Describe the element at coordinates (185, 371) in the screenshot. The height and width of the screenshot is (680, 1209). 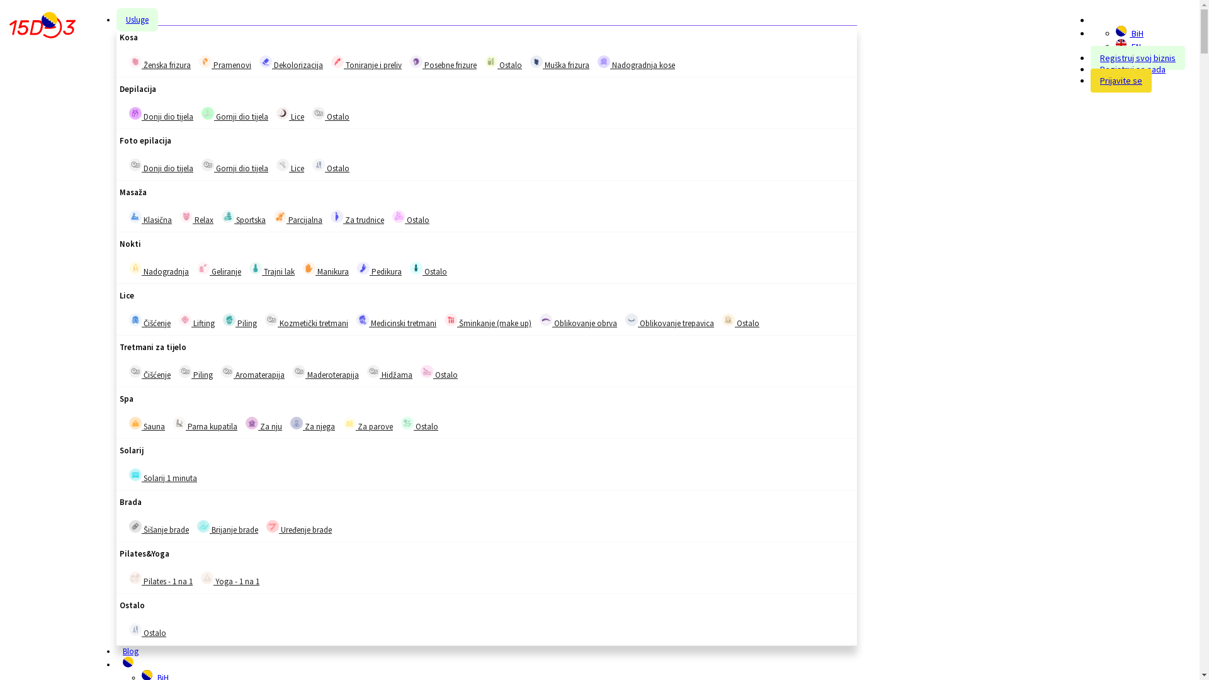
I see `Piling` at that location.